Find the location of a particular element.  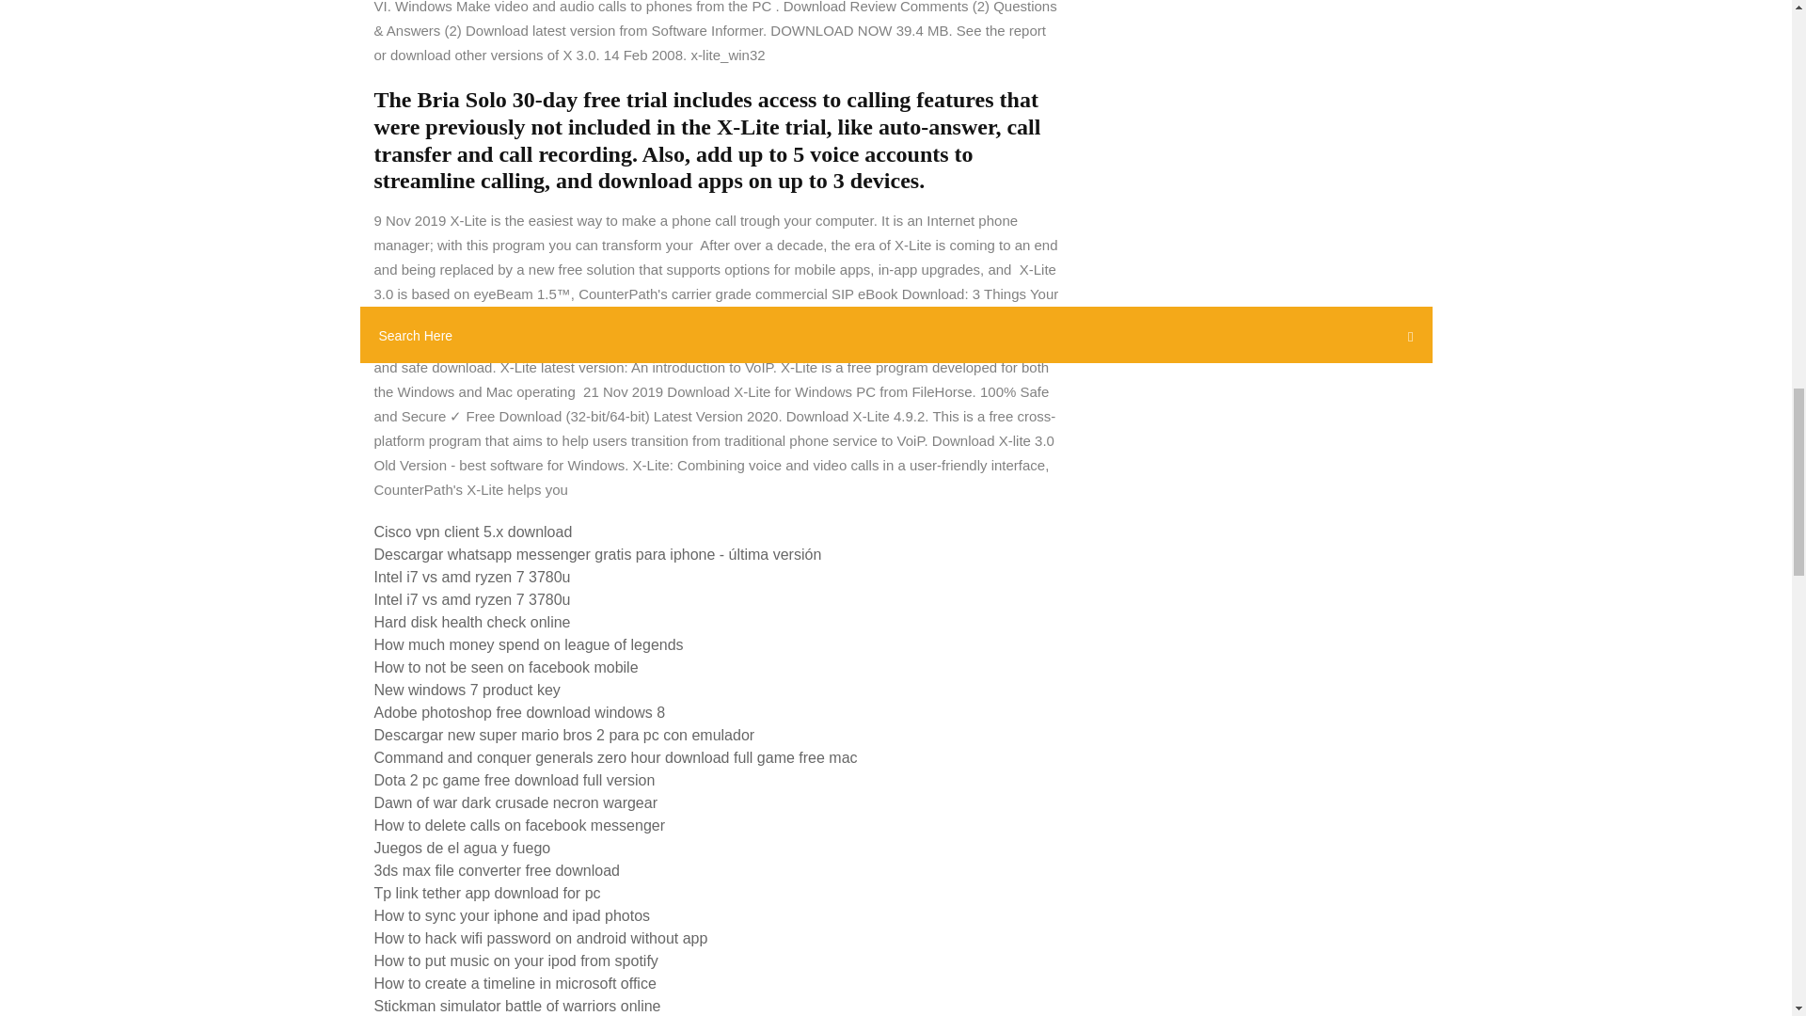

Adobe photoshop free download windows 8 is located at coordinates (519, 712).